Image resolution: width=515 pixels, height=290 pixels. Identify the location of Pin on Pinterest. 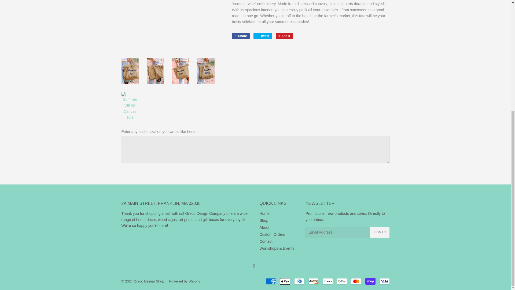
(284, 36).